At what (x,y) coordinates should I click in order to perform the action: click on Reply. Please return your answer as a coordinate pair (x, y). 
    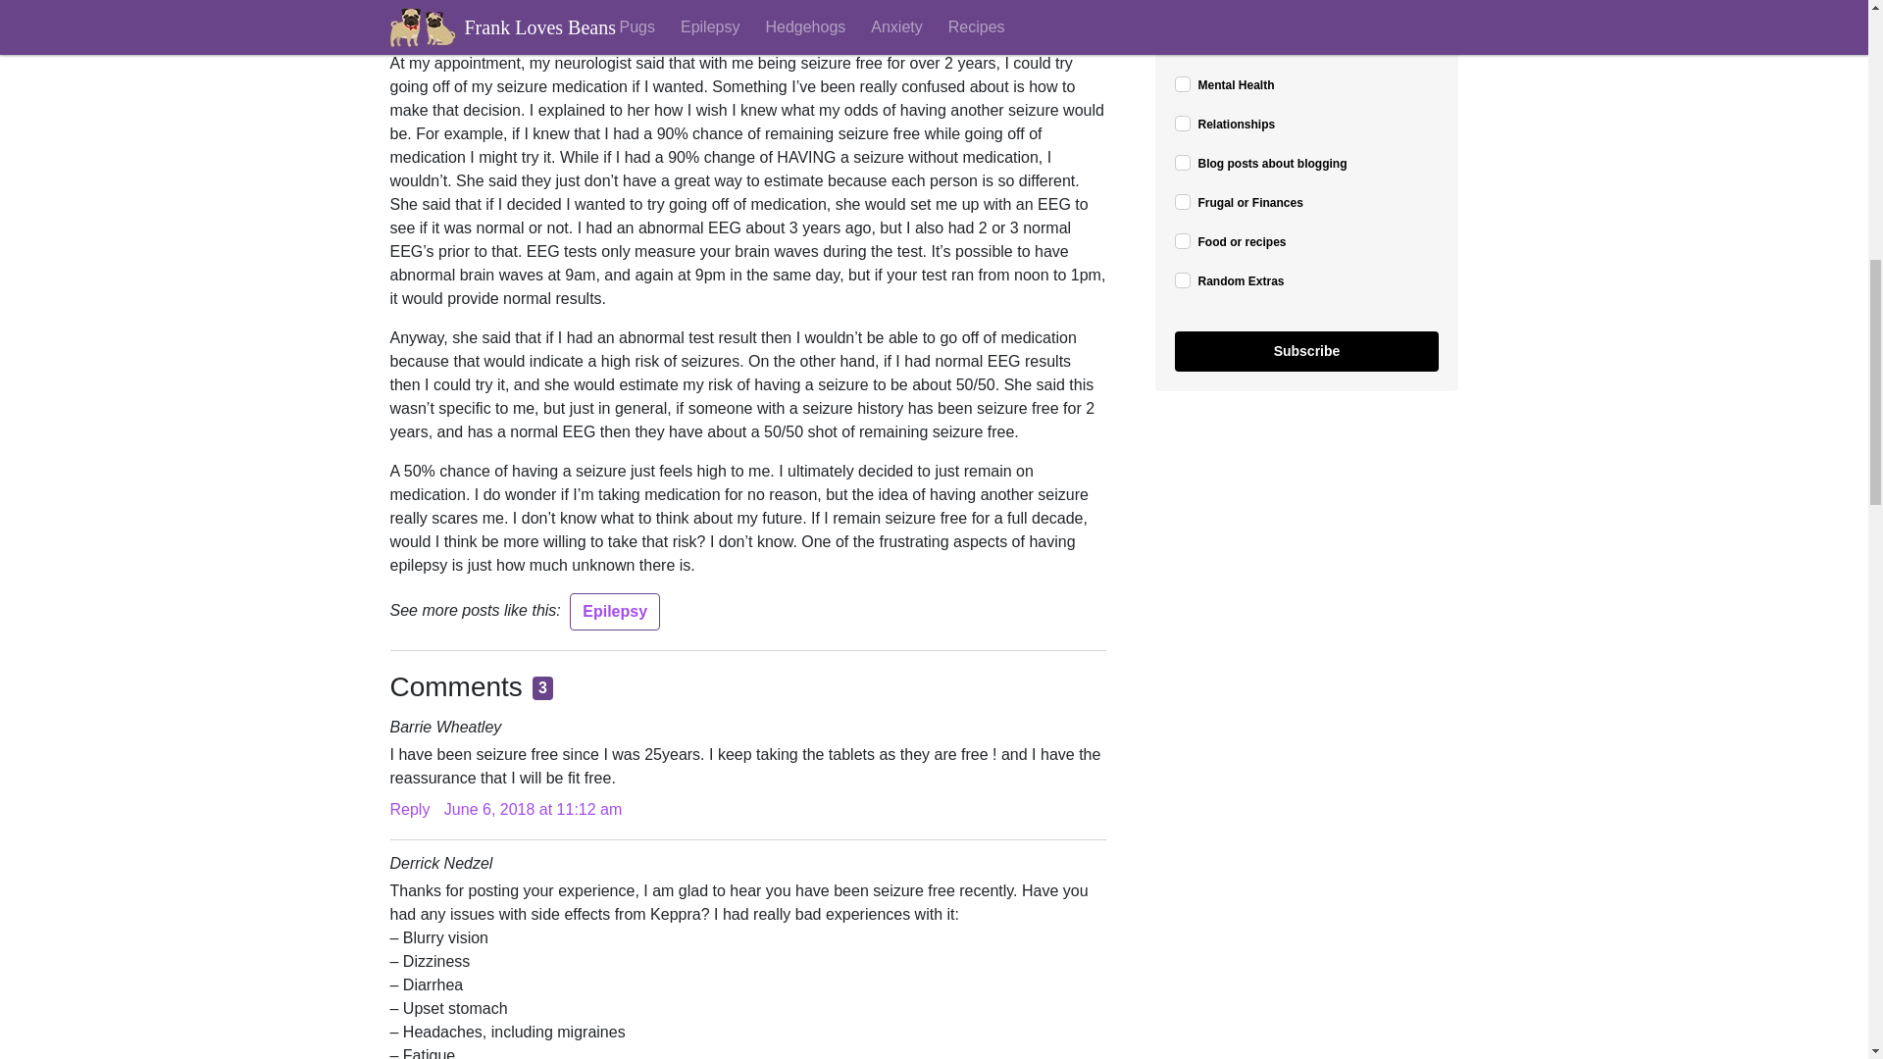
    Looking at the image, I should click on (410, 808).